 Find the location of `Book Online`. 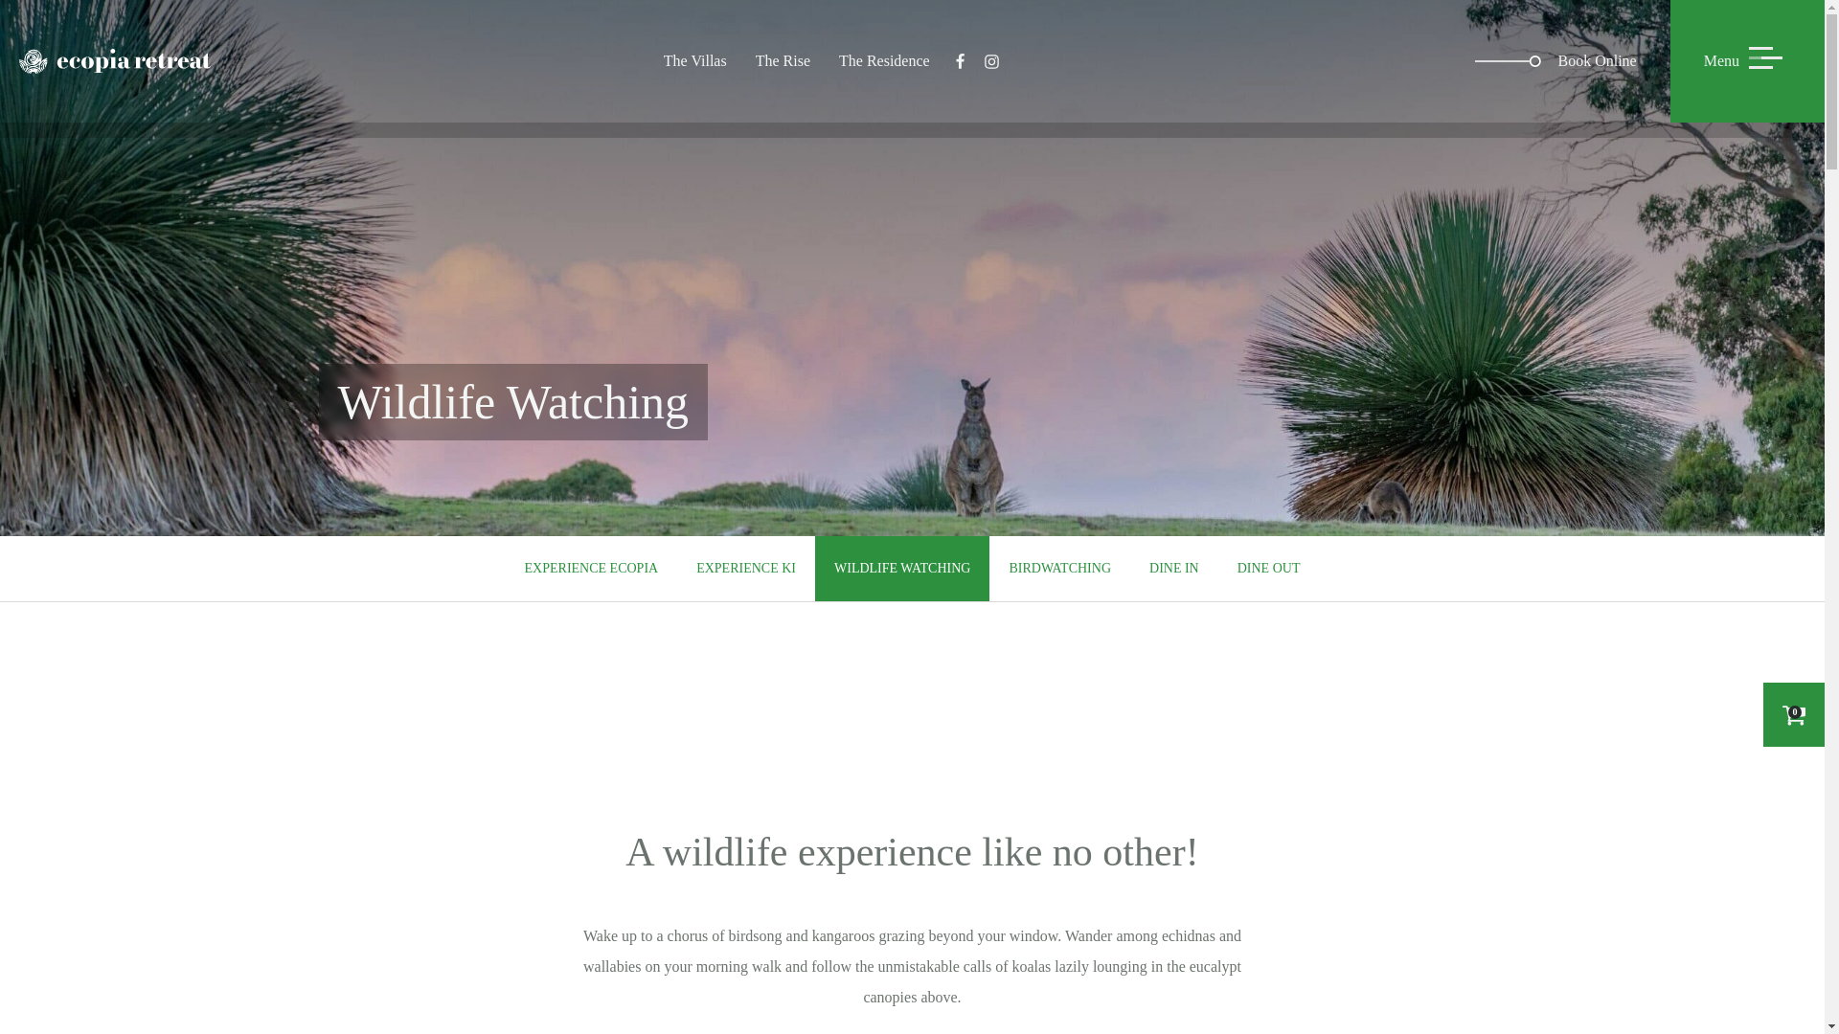

Book Online is located at coordinates (1572, 61).